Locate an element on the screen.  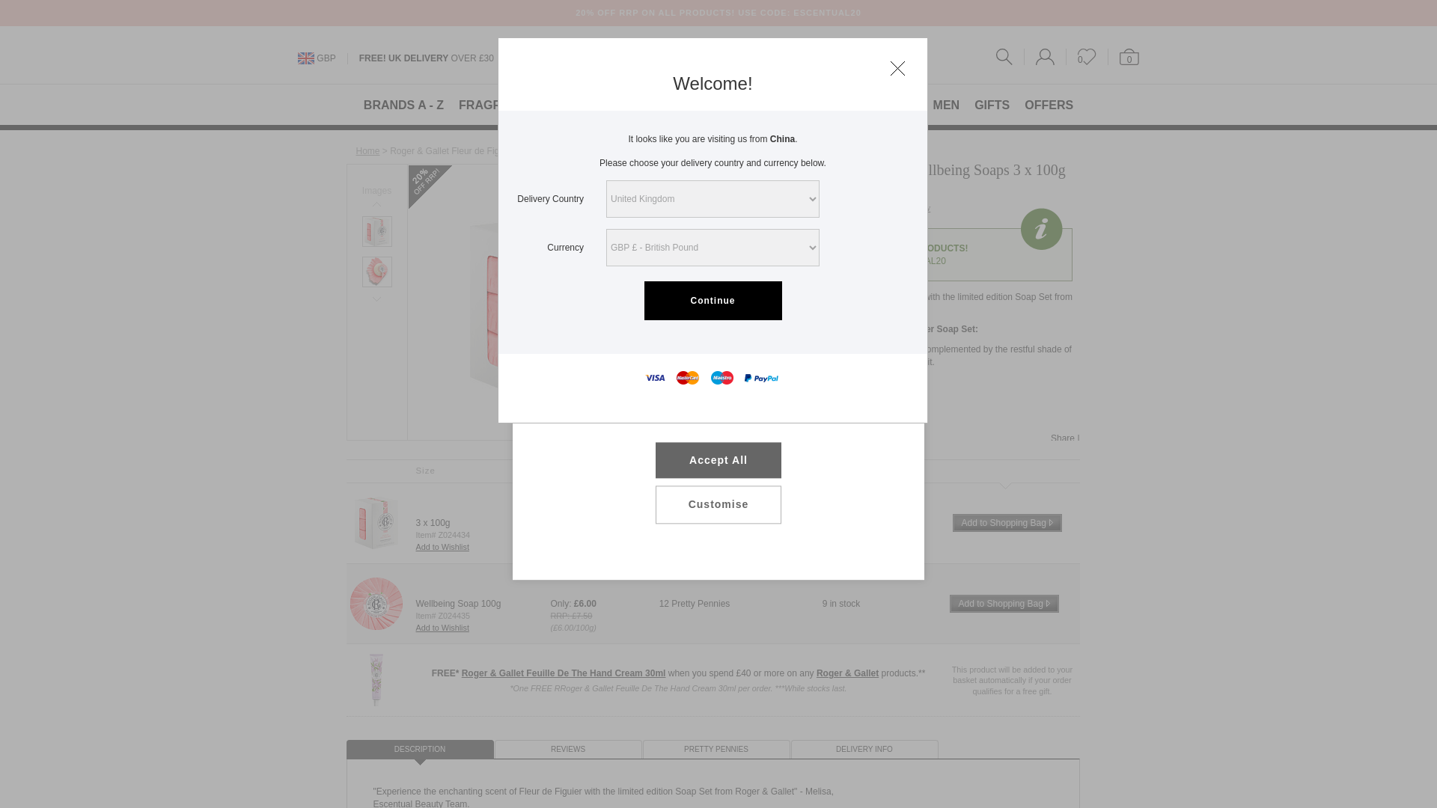
Go to Home Page is located at coordinates (368, 151).